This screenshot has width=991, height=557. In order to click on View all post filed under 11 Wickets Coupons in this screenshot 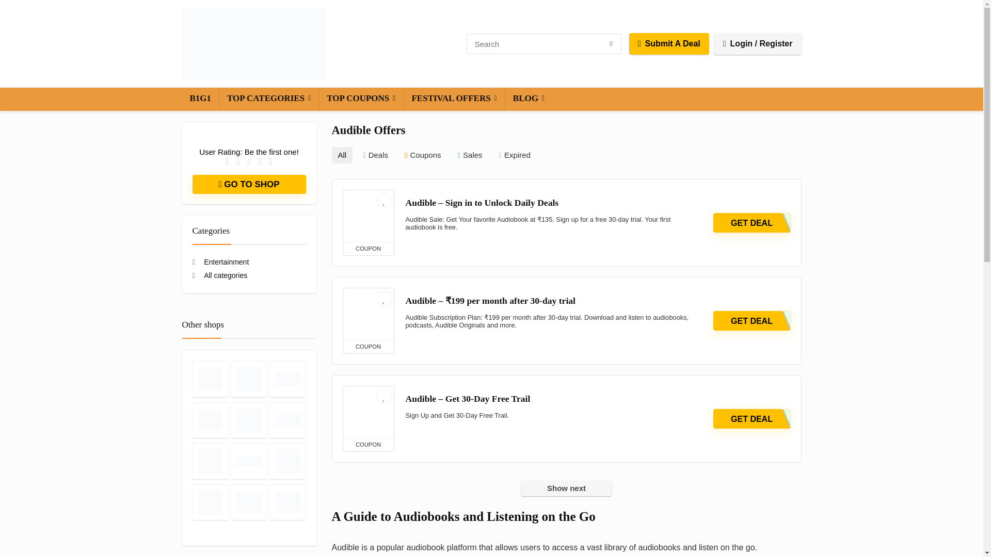, I will do `click(249, 379)`.